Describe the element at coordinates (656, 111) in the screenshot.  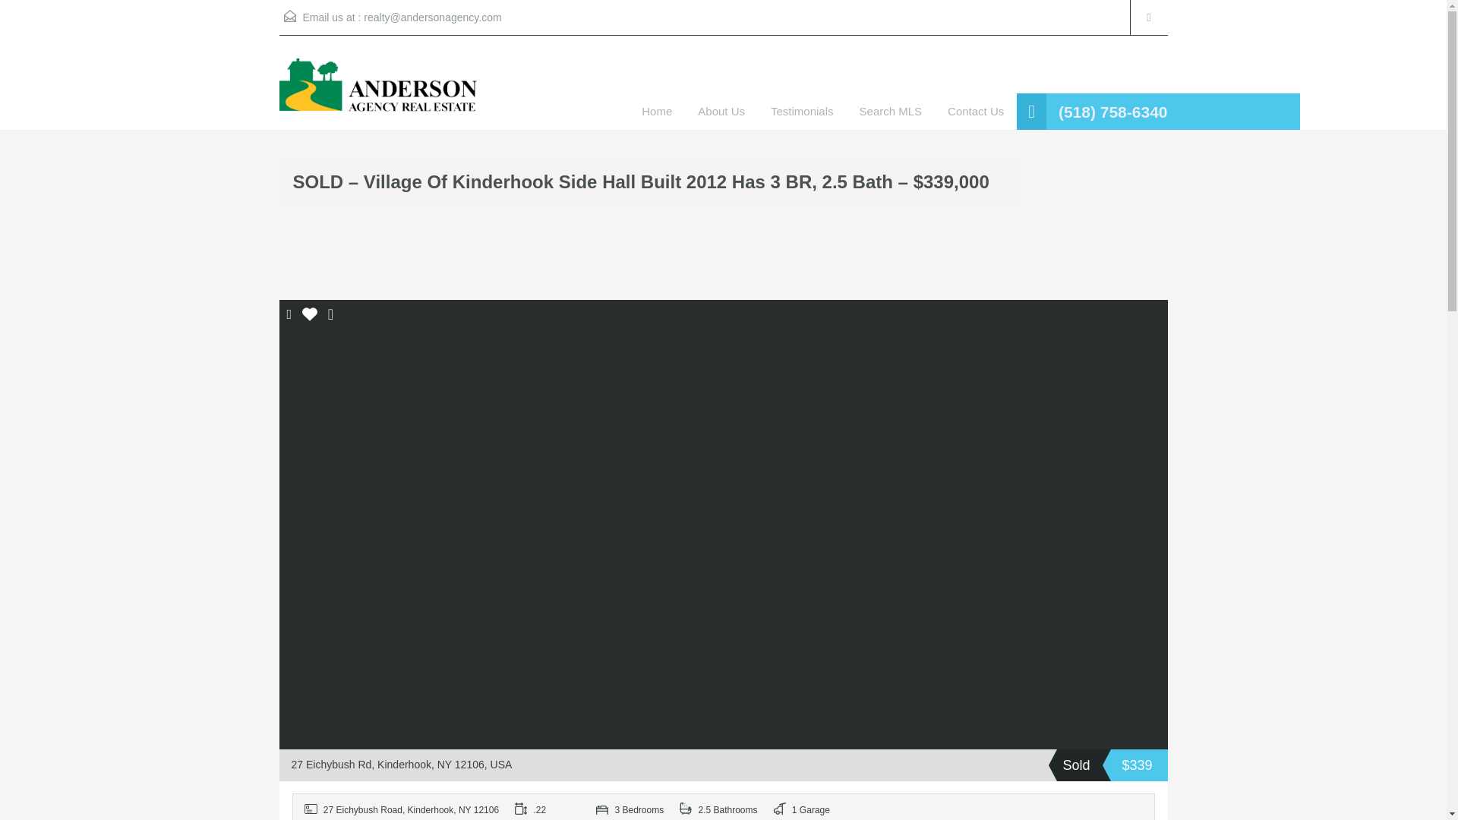
I see `Home` at that location.